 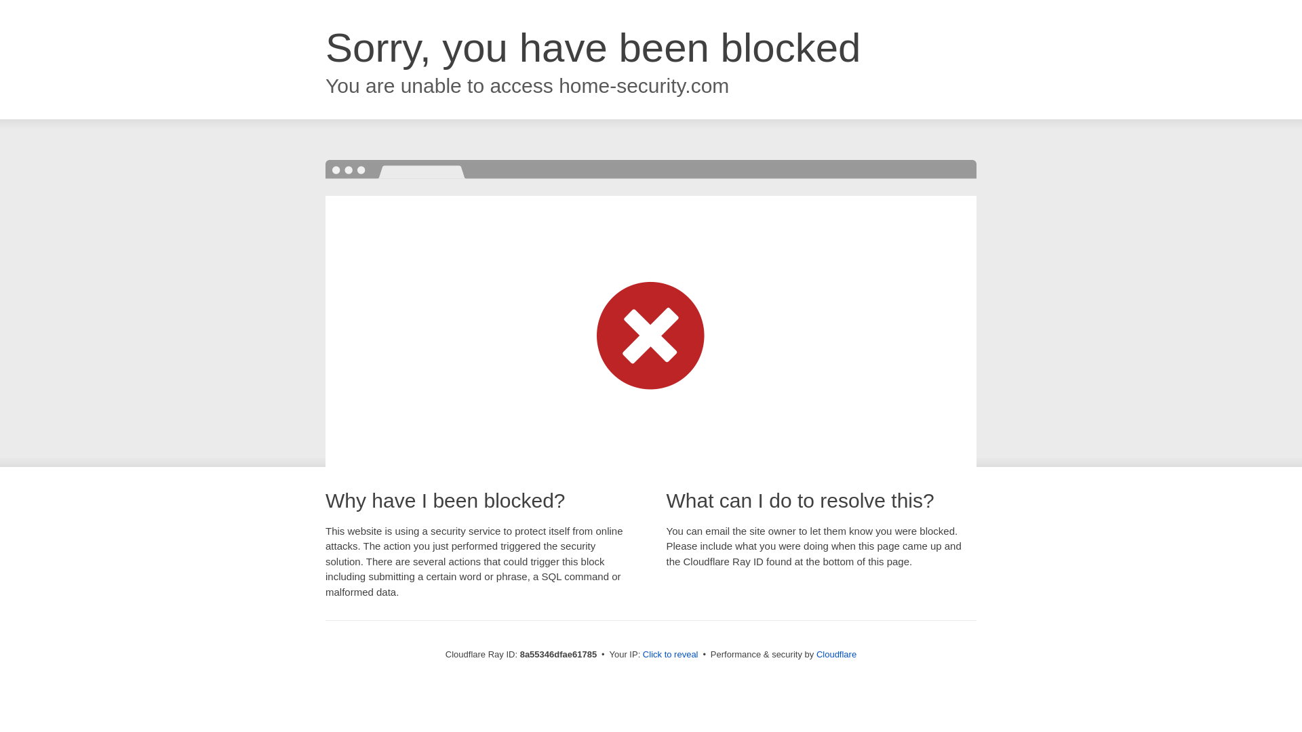 I want to click on Click to reveal, so click(x=670, y=655).